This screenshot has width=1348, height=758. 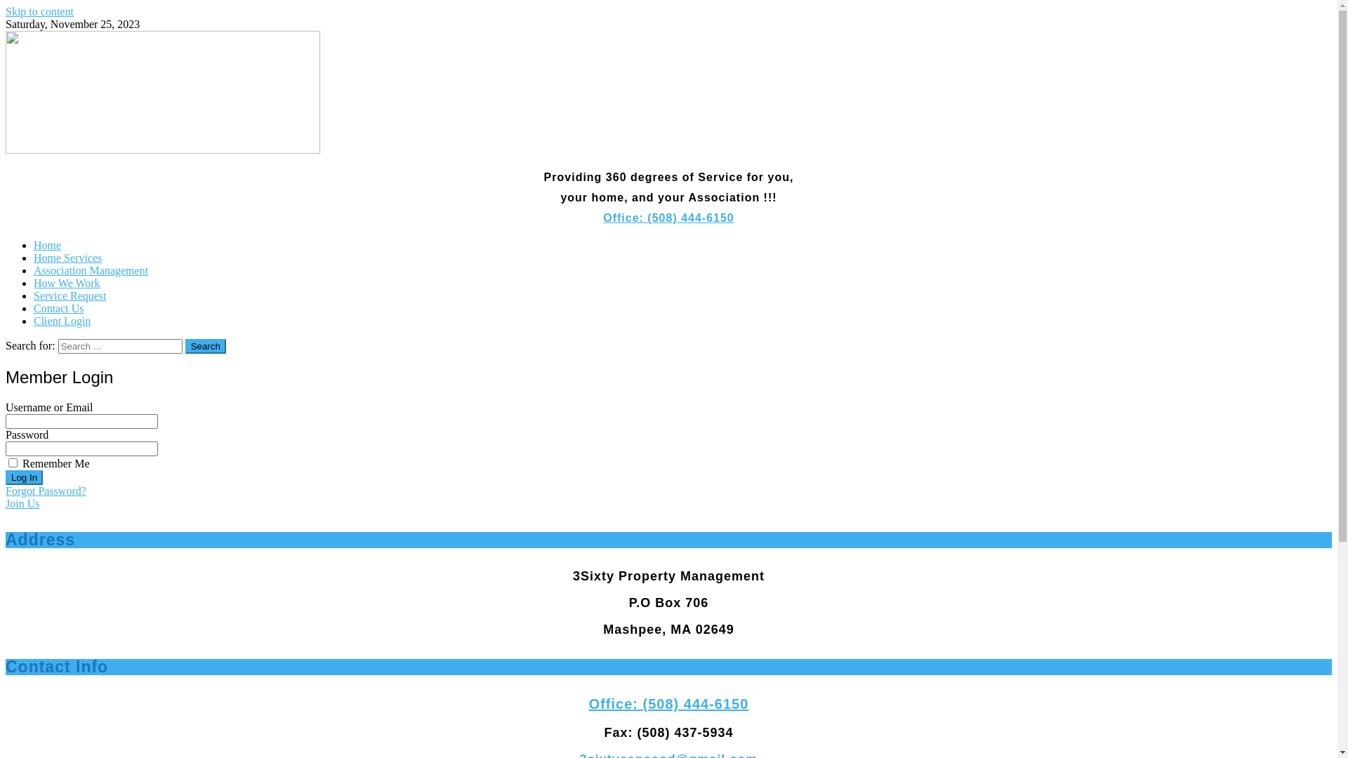 What do you see at coordinates (70, 296) in the screenshot?
I see `Service Request` at bounding box center [70, 296].